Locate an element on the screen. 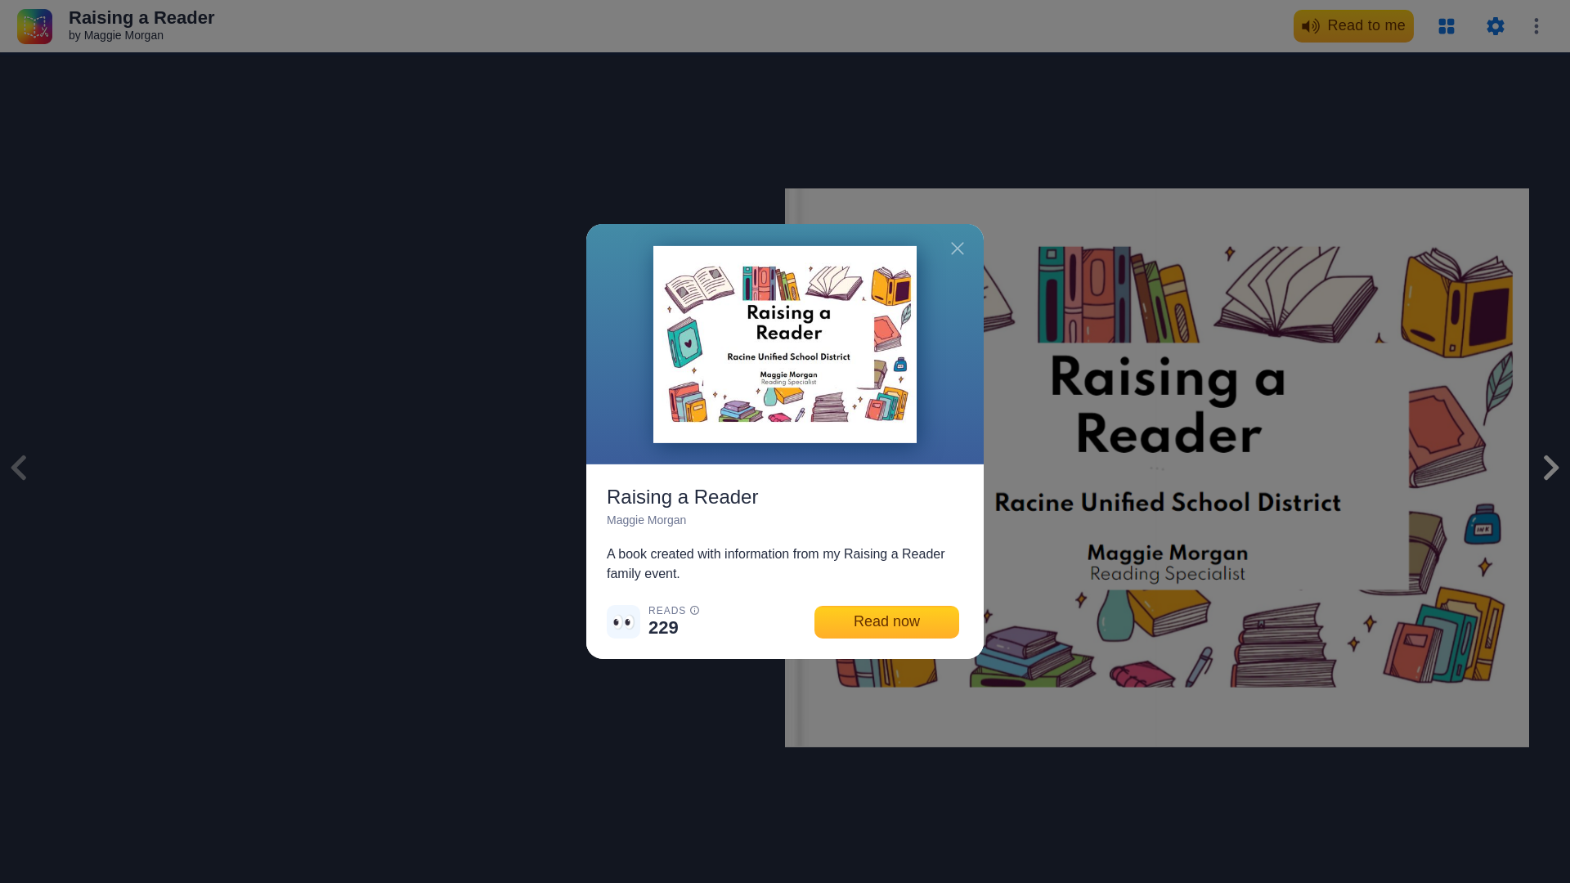  Read now is located at coordinates (886, 621).